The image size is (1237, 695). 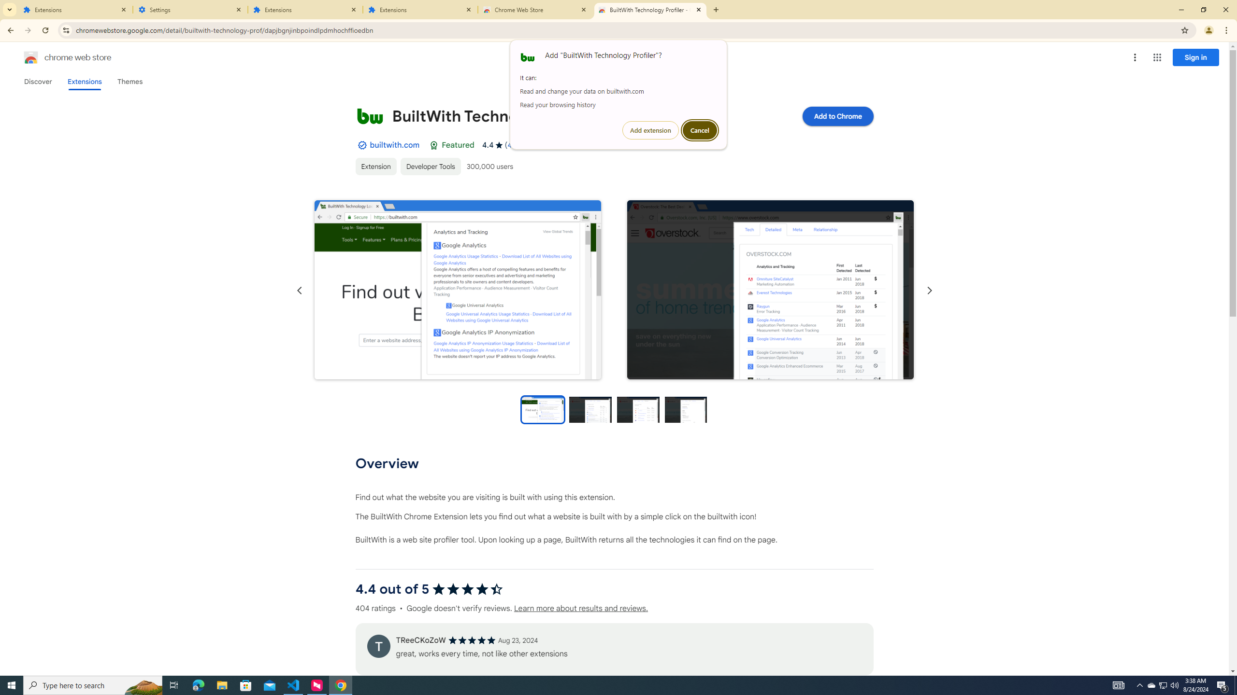 I want to click on Chrome Web Store, so click(x=535, y=10).